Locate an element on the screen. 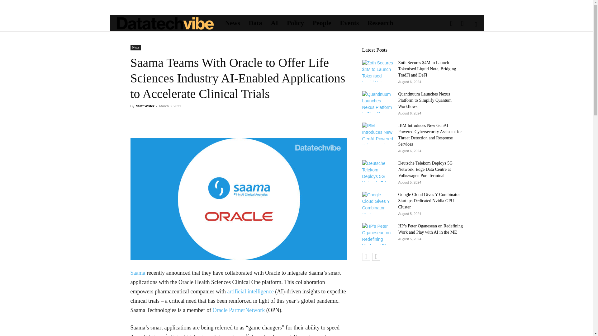  AI is located at coordinates (274, 23).